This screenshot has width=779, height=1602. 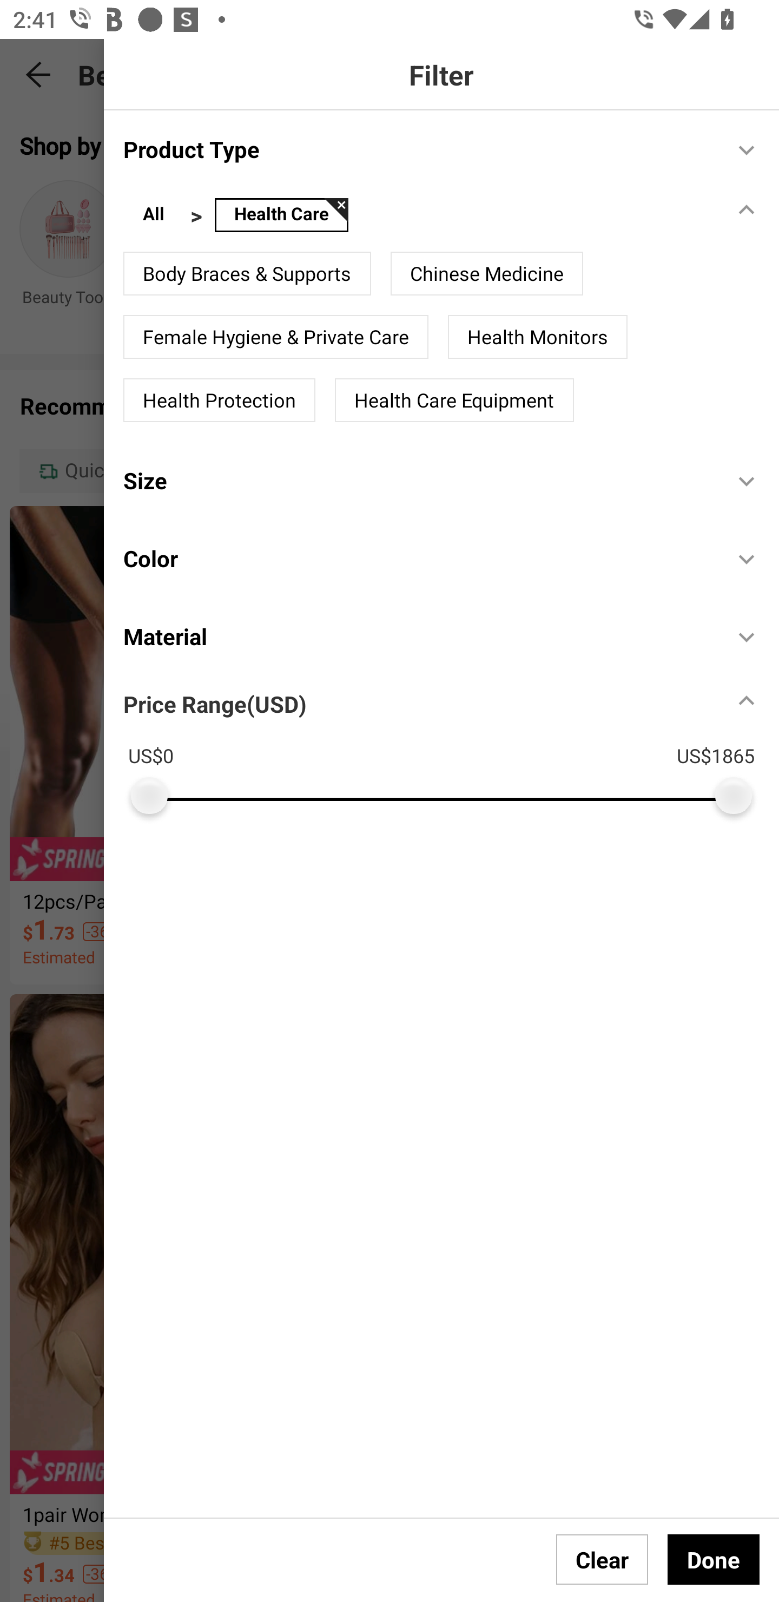 I want to click on Health Care Equipment, so click(x=454, y=400).